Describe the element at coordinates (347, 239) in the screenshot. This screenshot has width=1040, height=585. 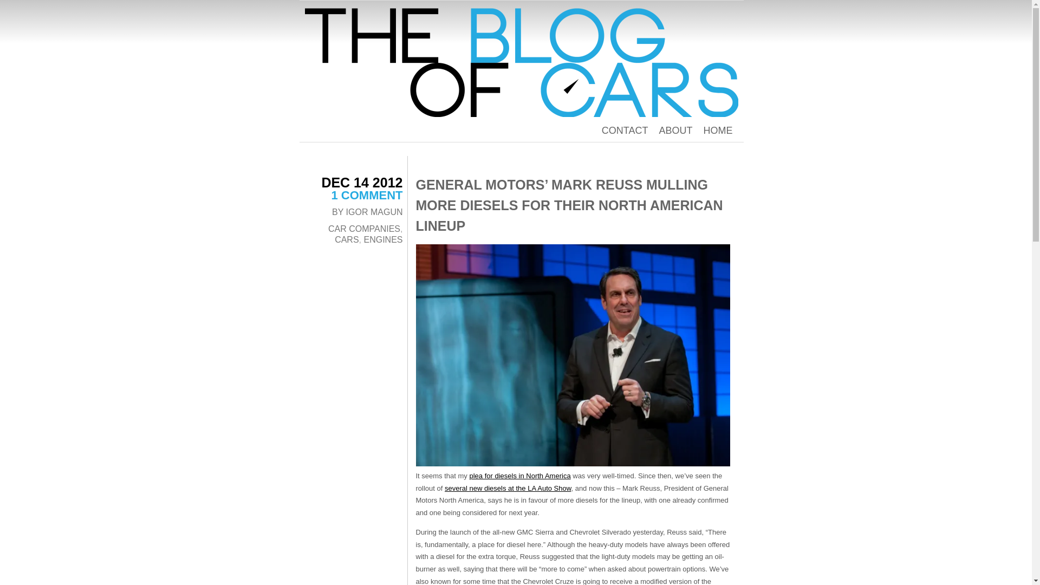
I see `CARS` at that location.